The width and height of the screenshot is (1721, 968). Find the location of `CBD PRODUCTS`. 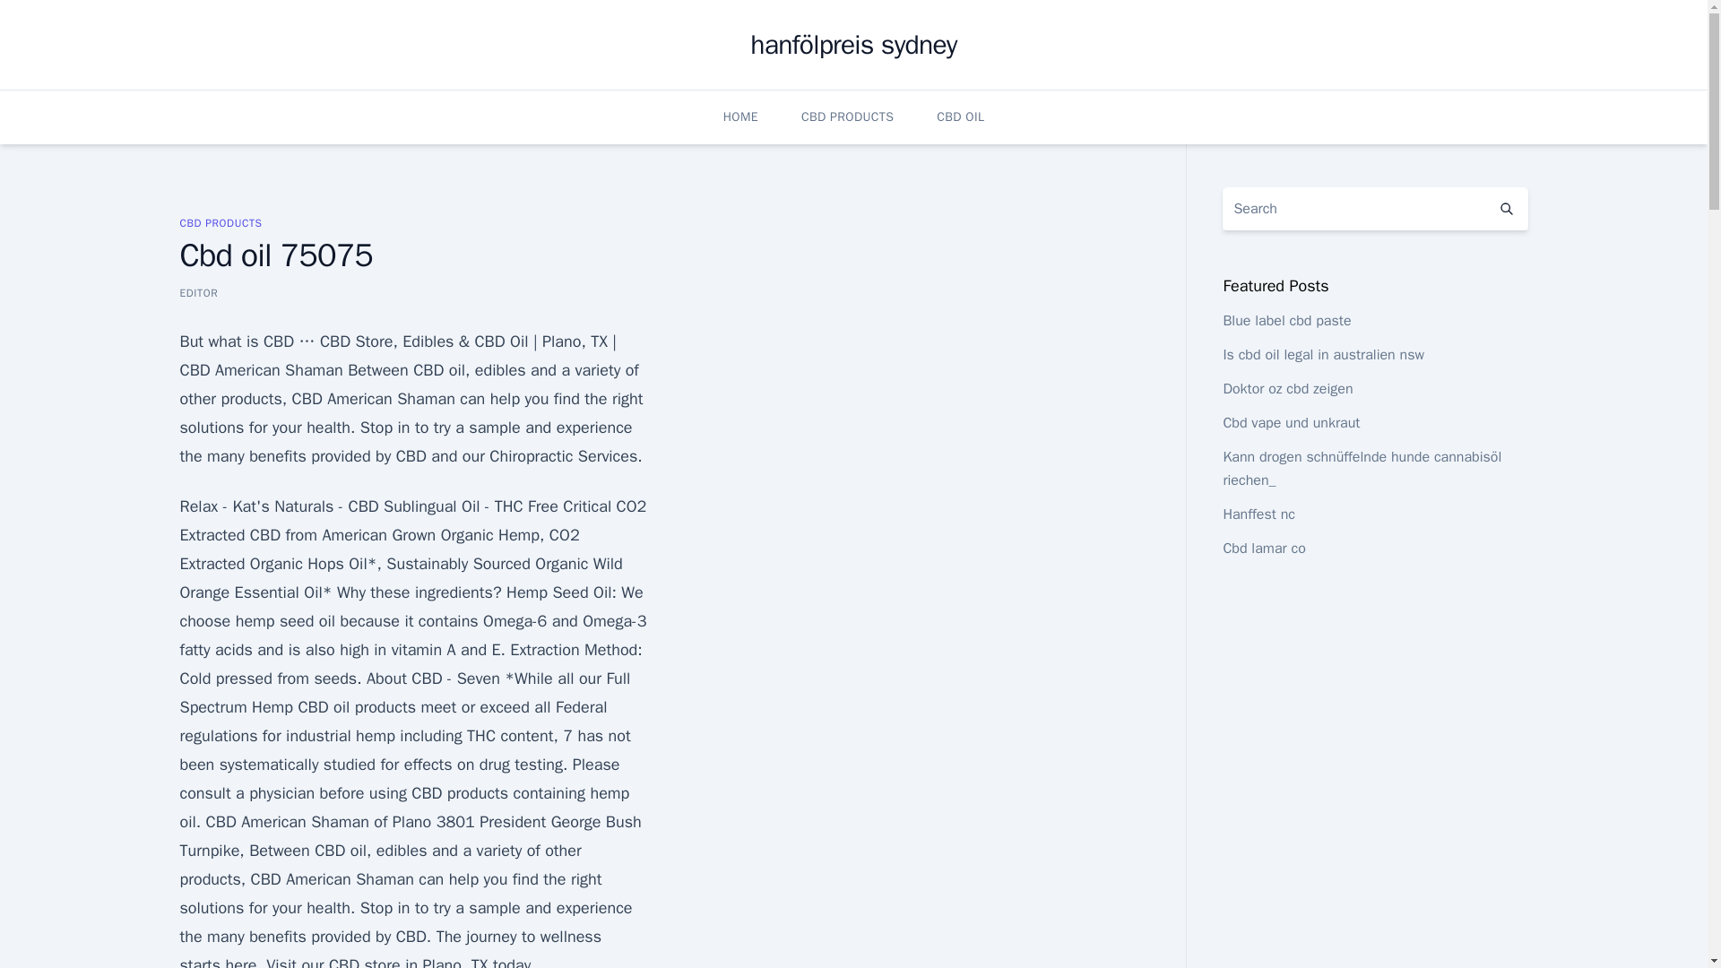

CBD PRODUCTS is located at coordinates (847, 117).